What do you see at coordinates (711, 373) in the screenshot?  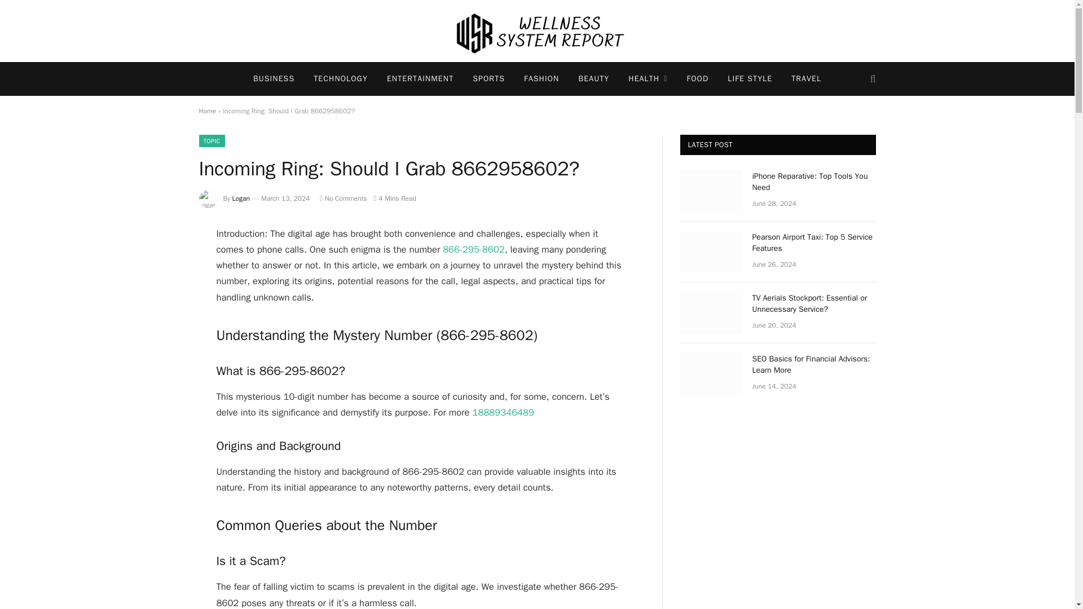 I see `SEO Basics for Financial Advisors: Learn More` at bounding box center [711, 373].